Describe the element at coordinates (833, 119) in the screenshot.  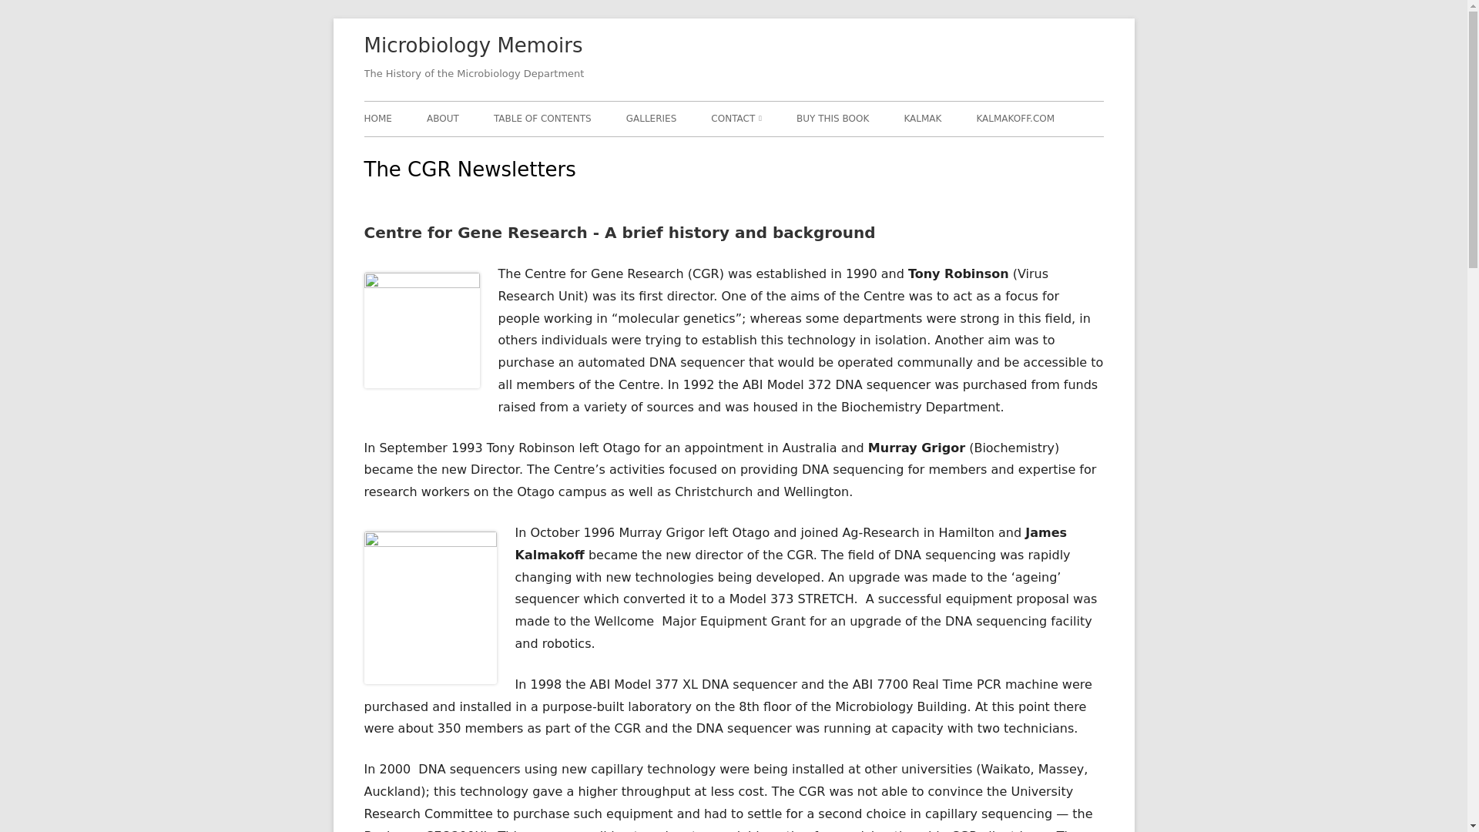
I see `BUY THIS BOOK` at that location.